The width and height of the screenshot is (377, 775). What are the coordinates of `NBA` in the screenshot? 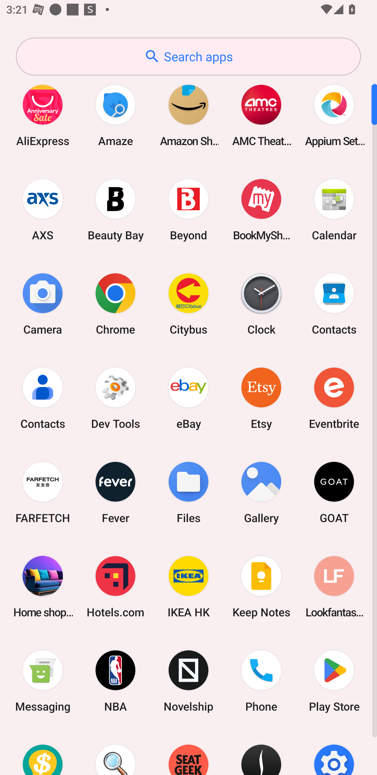 It's located at (115, 681).